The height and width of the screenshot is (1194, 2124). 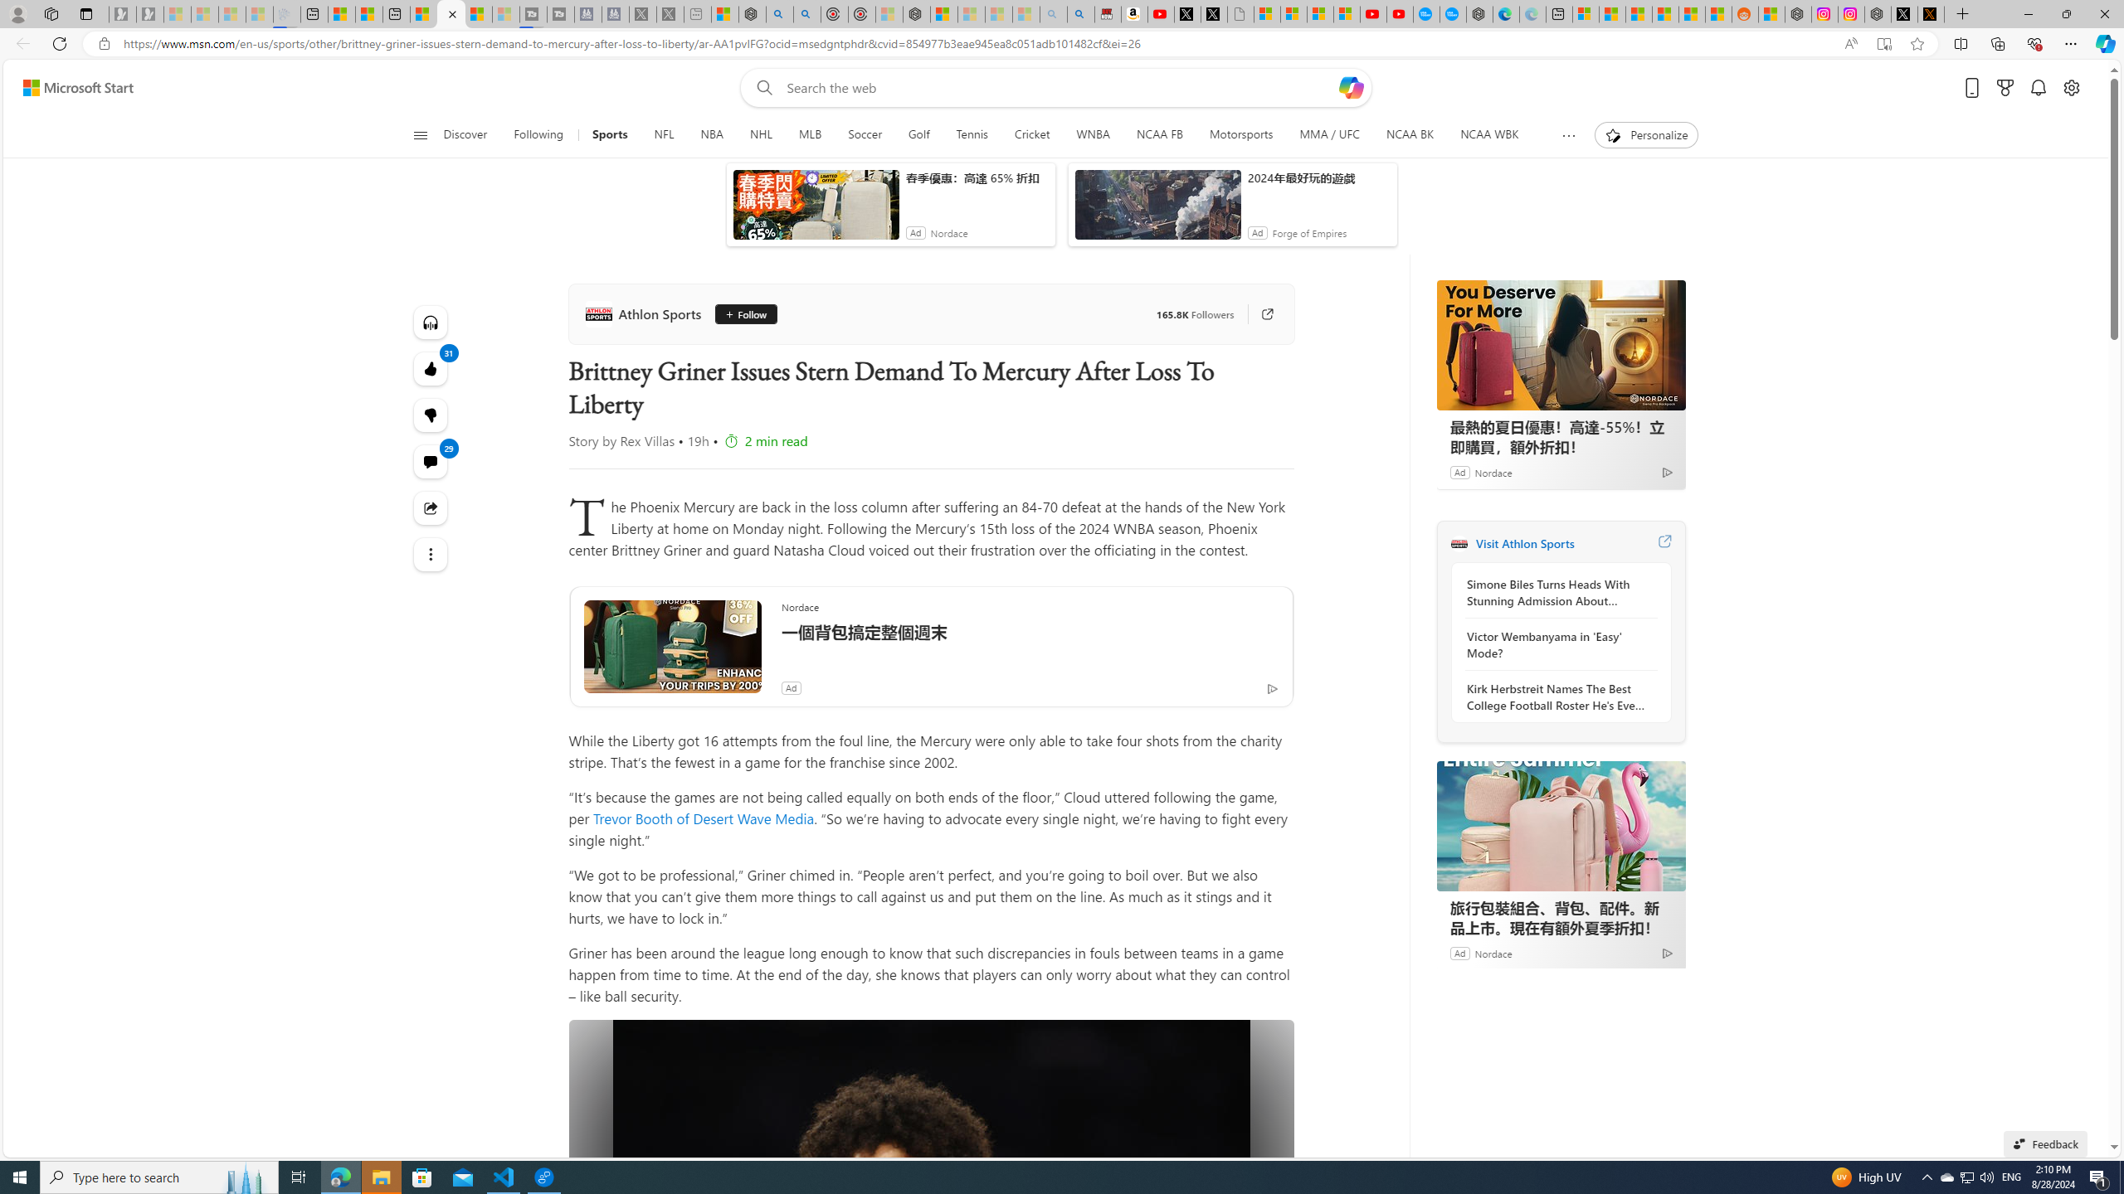 I want to click on NCAA WBK, so click(x=1490, y=135).